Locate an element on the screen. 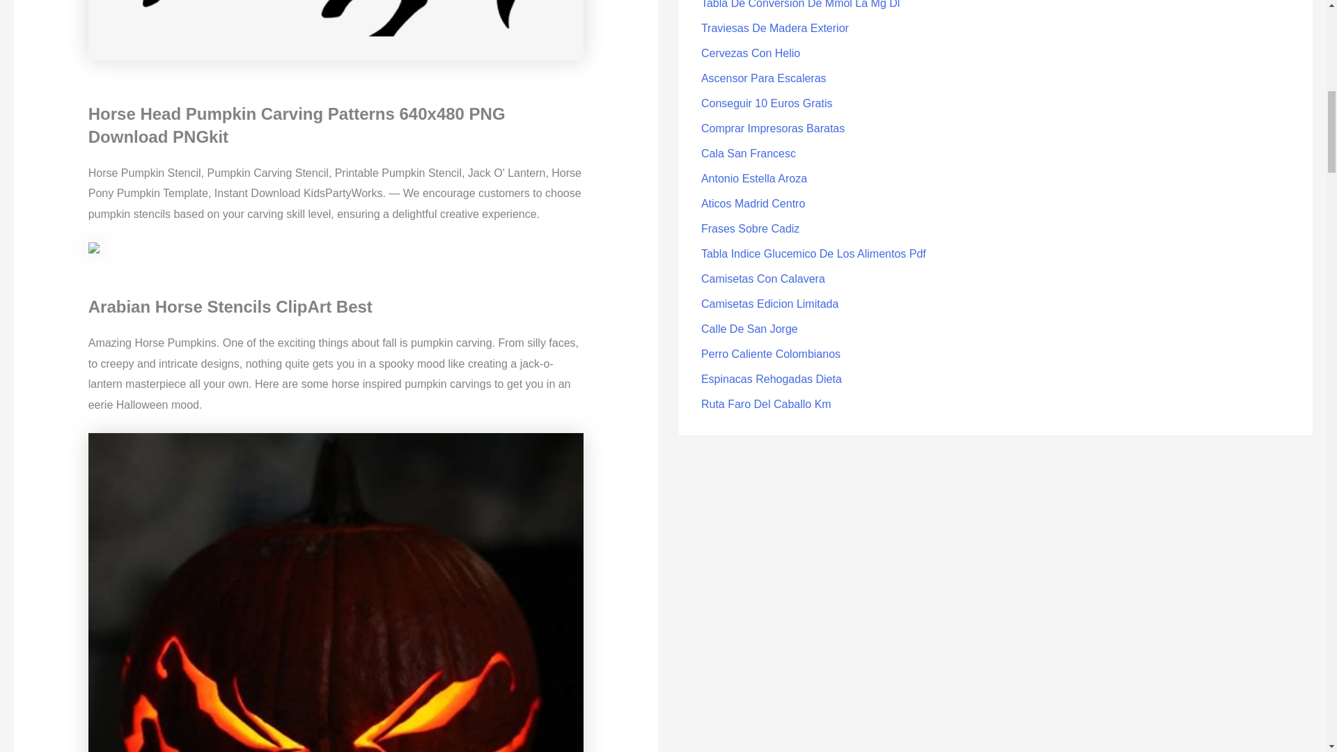 This screenshot has height=752, width=1337. Traviesas De Madera Exterior is located at coordinates (774, 28).